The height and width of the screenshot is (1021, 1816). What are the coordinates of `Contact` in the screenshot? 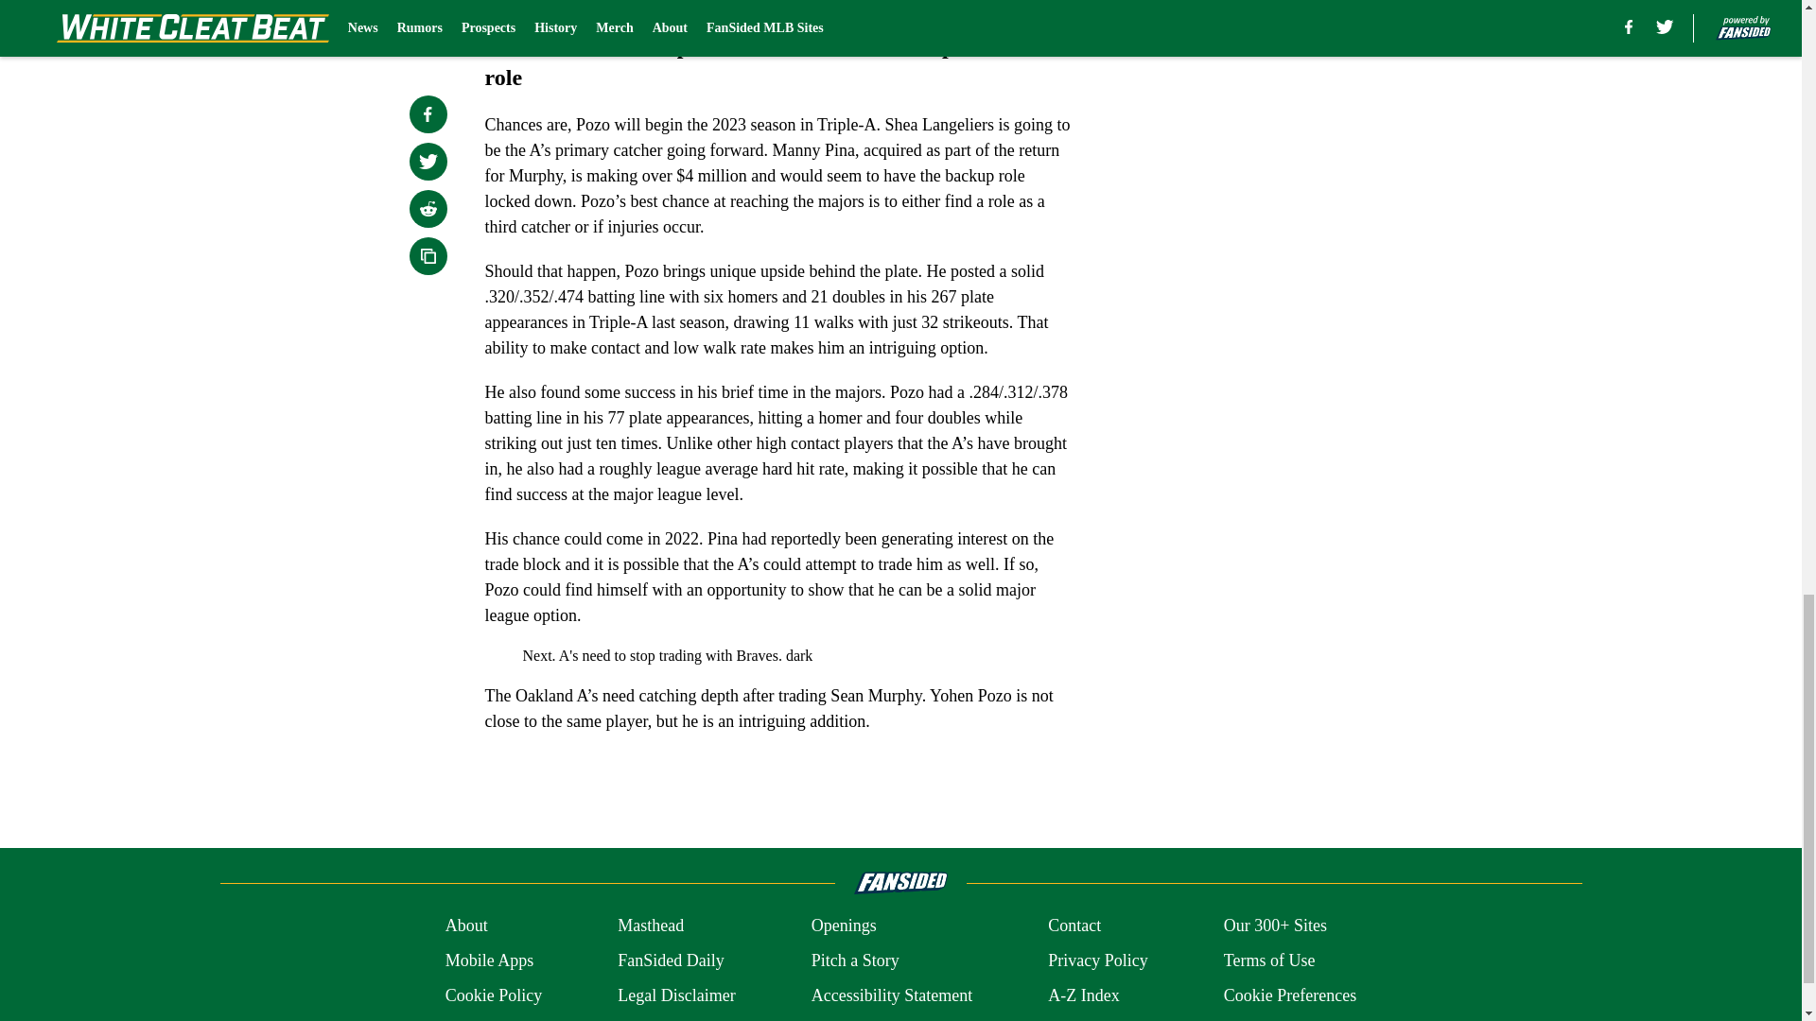 It's located at (1074, 925).